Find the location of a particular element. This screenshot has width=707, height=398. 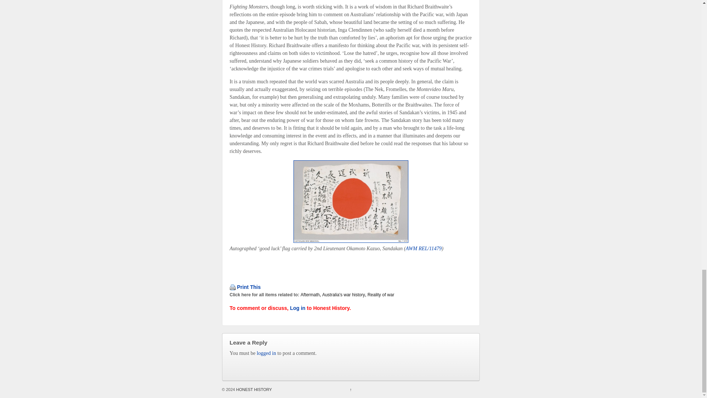

HONEST  HISTORY is located at coordinates (253, 389).